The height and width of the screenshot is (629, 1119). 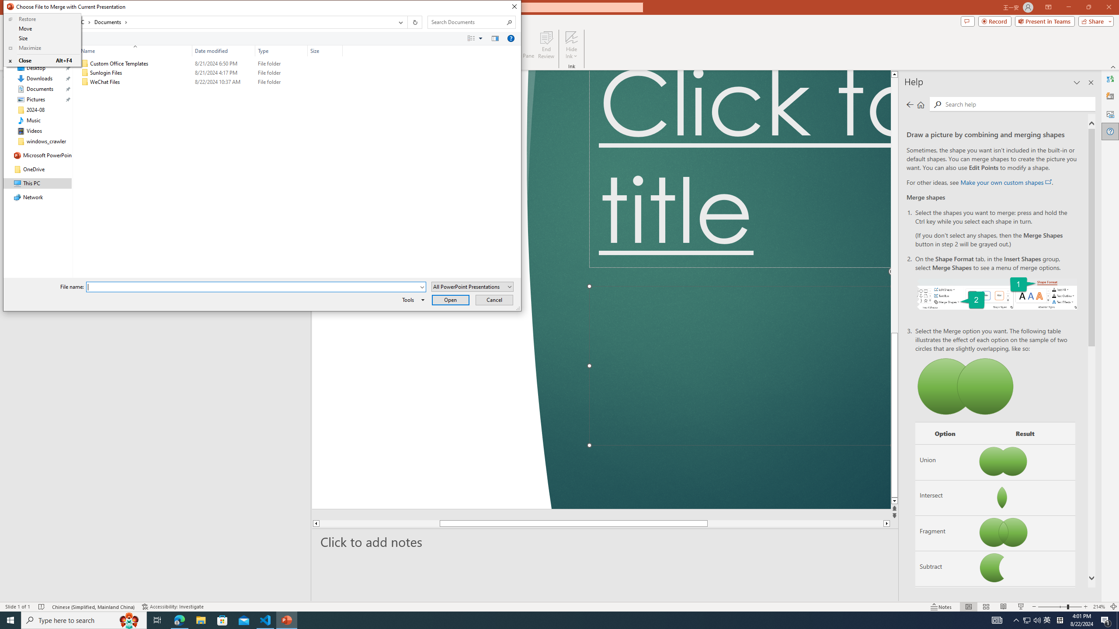 I want to click on Spell Check No Errors, so click(x=42, y=607).